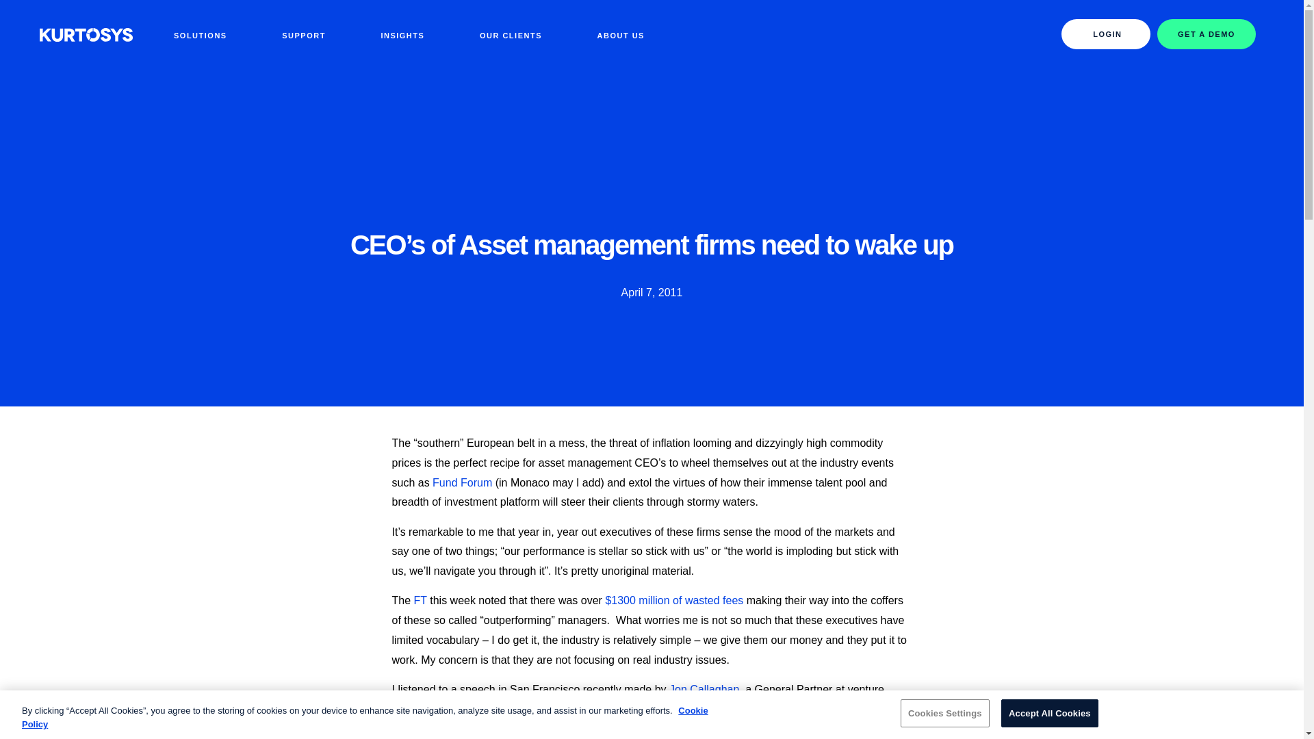  What do you see at coordinates (200, 34) in the screenshot?
I see `SOLUTIONS` at bounding box center [200, 34].